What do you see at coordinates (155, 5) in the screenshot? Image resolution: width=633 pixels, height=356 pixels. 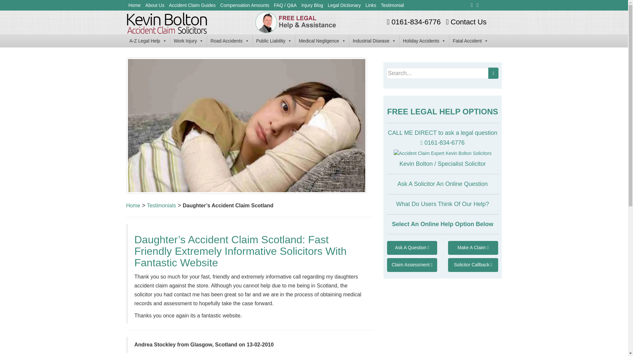 I see `About Us` at bounding box center [155, 5].